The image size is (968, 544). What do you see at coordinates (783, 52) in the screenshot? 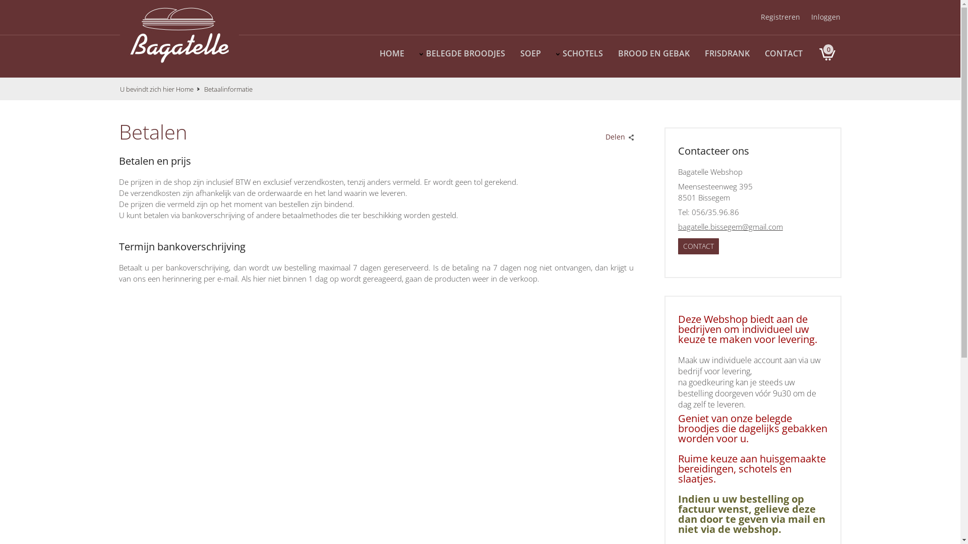
I see `CONTACT` at bounding box center [783, 52].